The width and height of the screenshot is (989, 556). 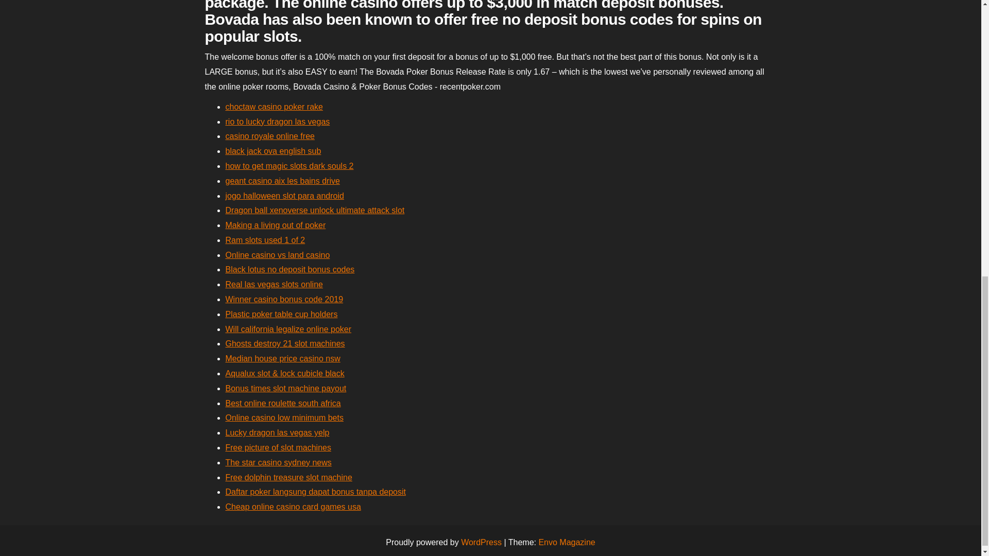 What do you see at coordinates (284, 299) in the screenshot?
I see `Winner casino bonus code 2019` at bounding box center [284, 299].